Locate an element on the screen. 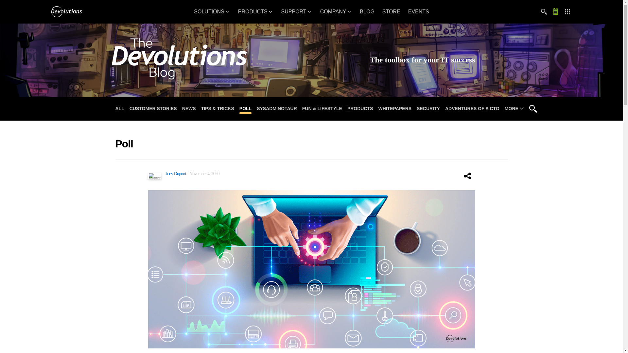 This screenshot has width=628, height=353. PRODUCTS is located at coordinates (256, 12).